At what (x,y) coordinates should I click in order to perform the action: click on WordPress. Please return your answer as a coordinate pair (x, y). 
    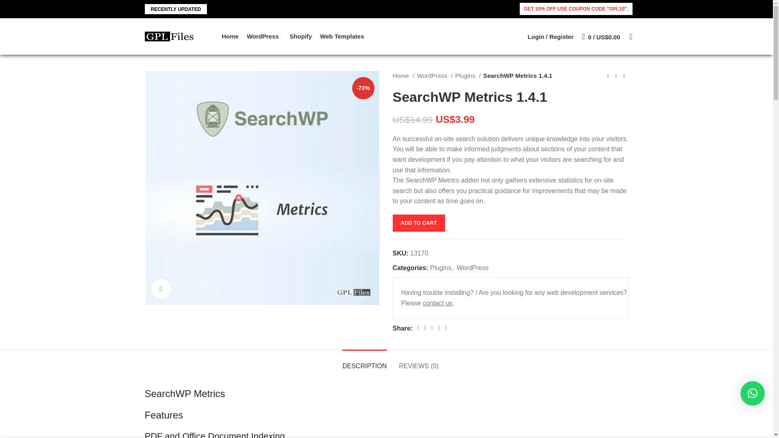
    Looking at the image, I should click on (435, 75).